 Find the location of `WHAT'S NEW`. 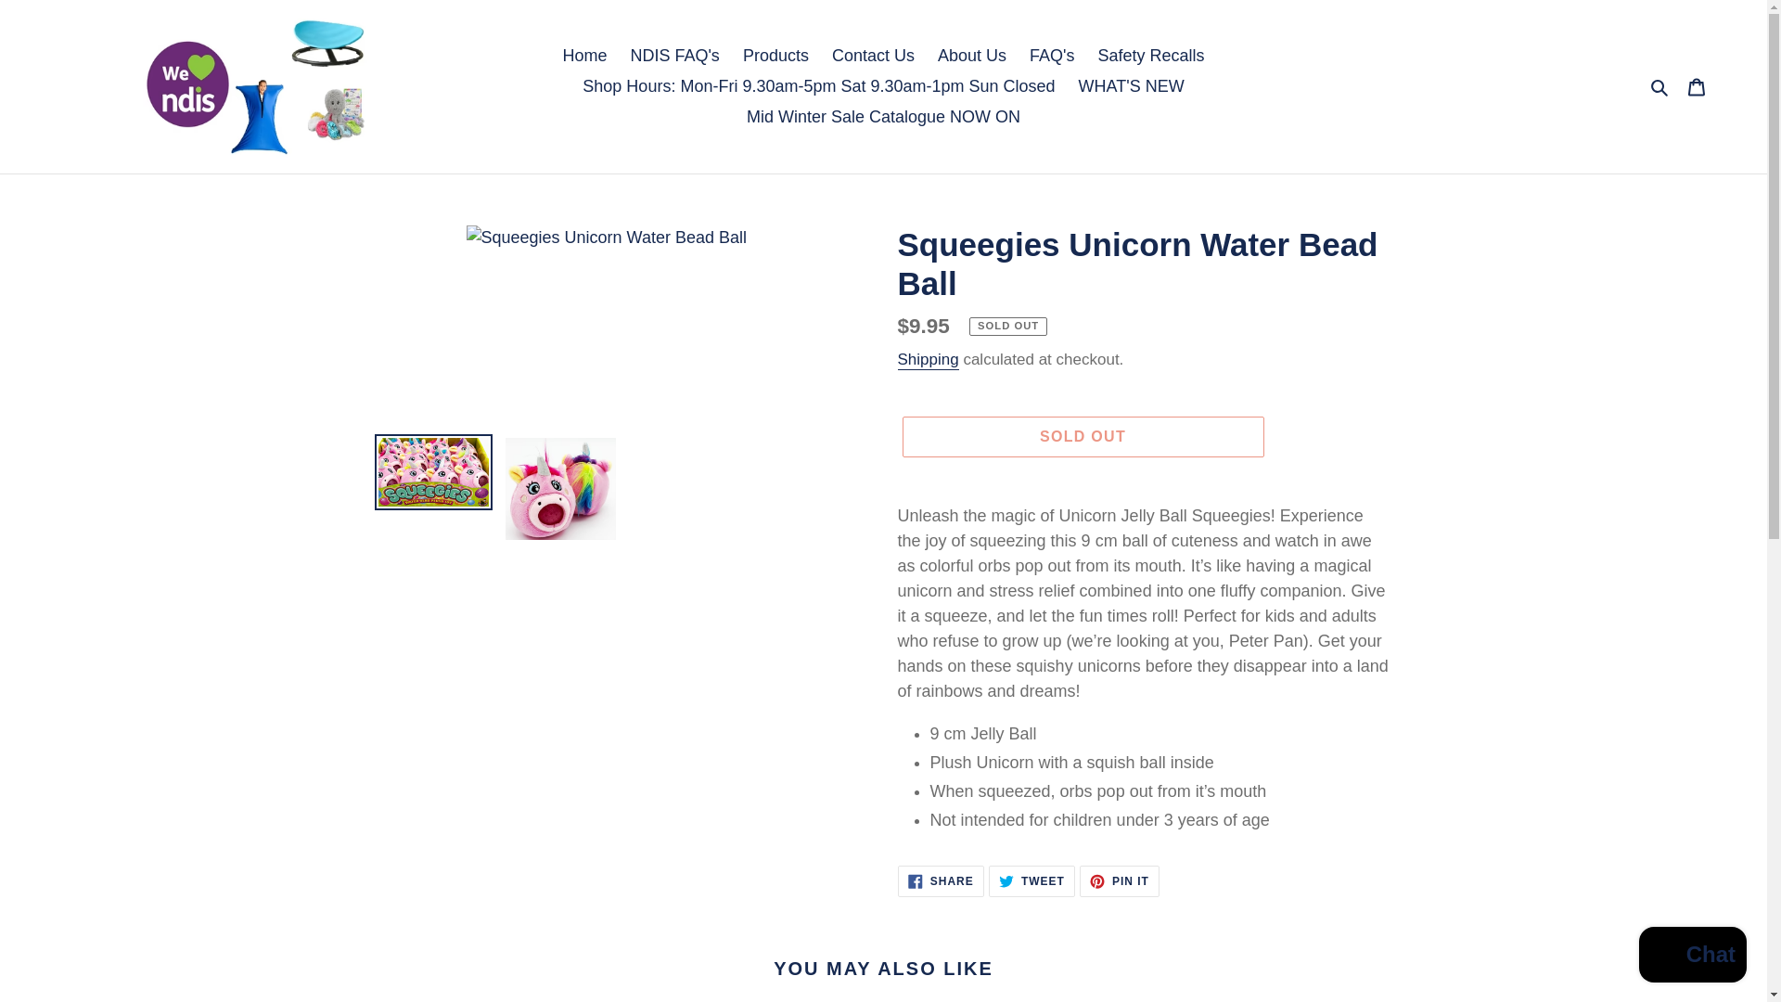

WHAT'S NEW is located at coordinates (1132, 86).